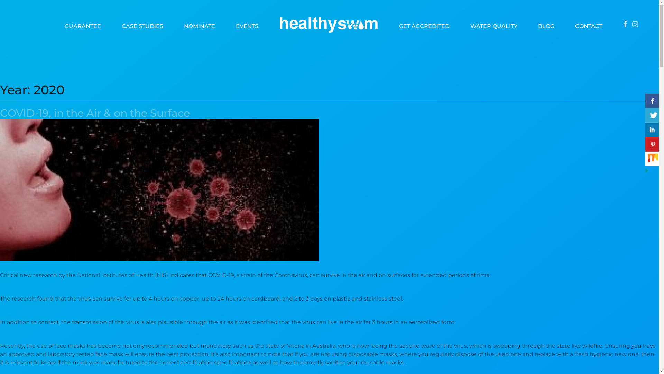 This screenshot has height=374, width=664. What do you see at coordinates (653, 130) in the screenshot?
I see `Share On Linkedin` at bounding box center [653, 130].